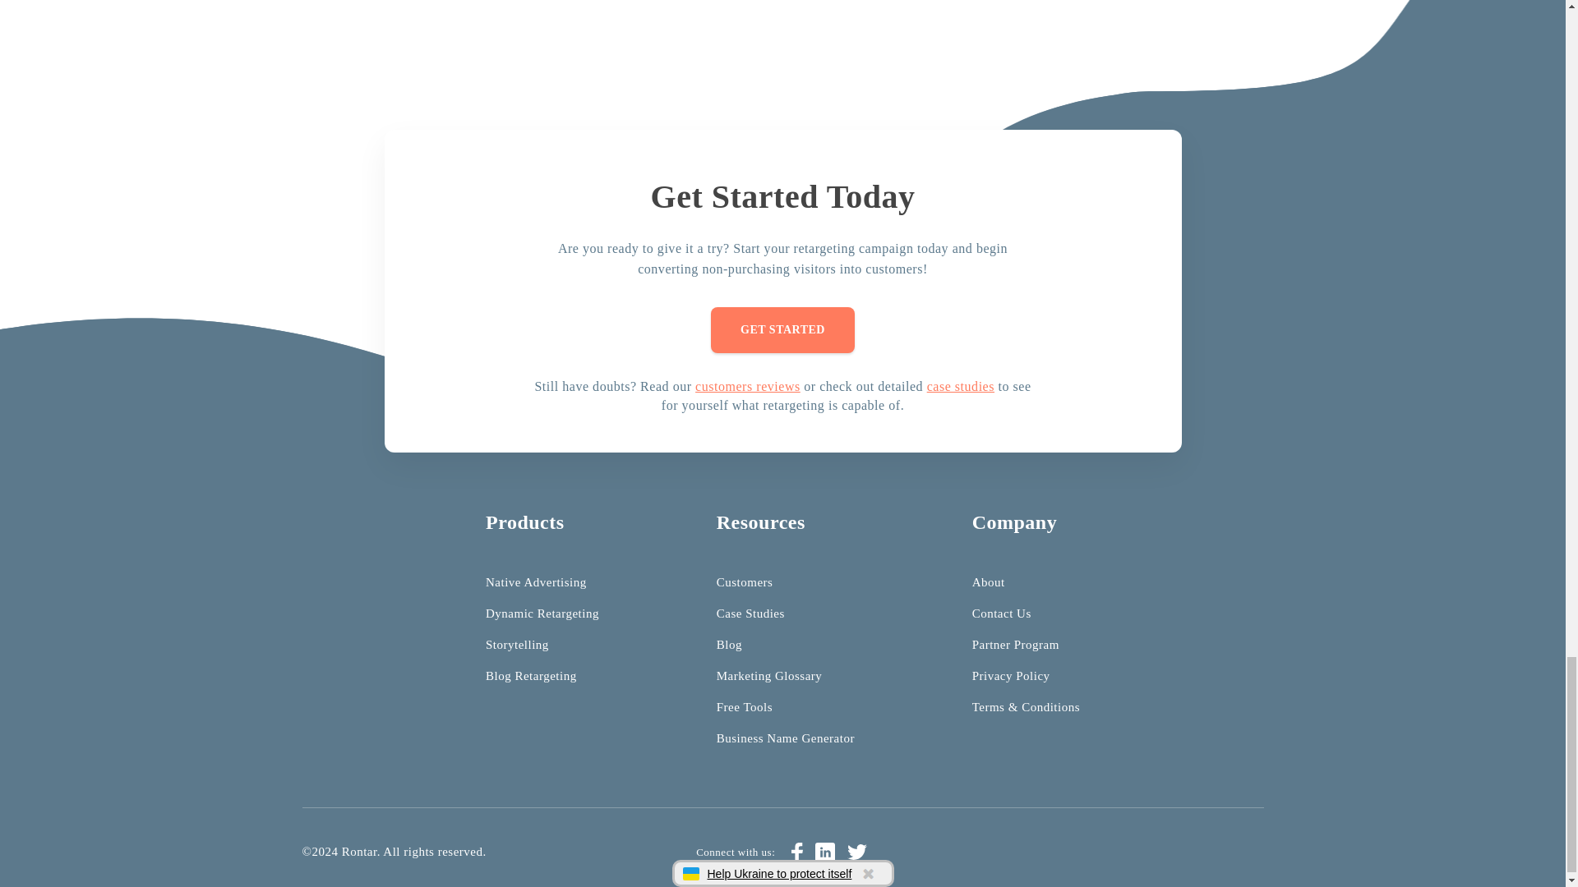 The width and height of the screenshot is (1578, 887). I want to click on Storytelling, so click(518, 644).